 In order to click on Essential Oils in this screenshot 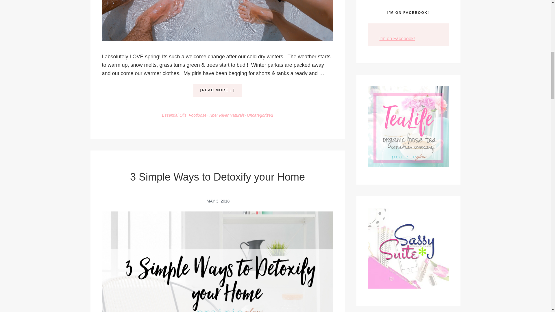, I will do `click(174, 115)`.